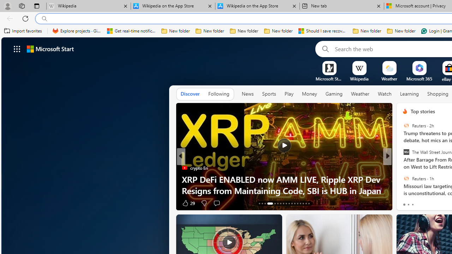 This screenshot has height=254, width=452. Describe the element at coordinates (419, 202) in the screenshot. I see `Dislike` at that location.